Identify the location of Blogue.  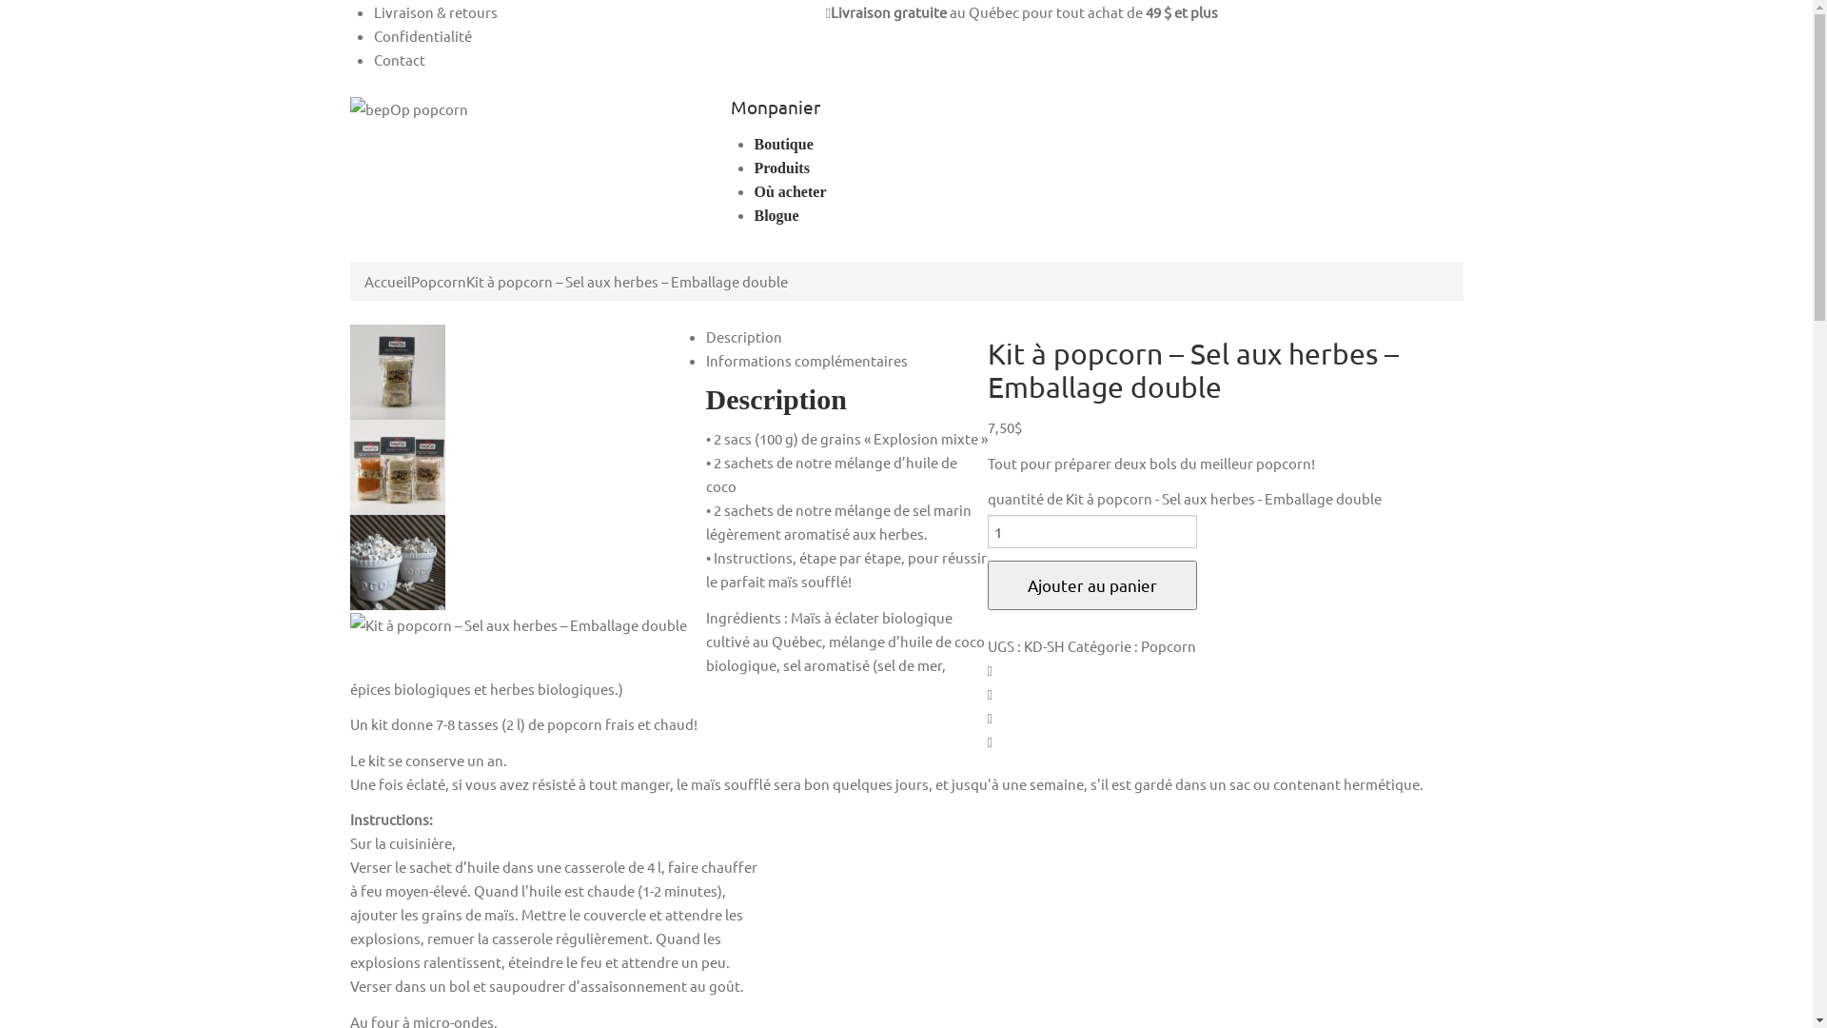
(776, 215).